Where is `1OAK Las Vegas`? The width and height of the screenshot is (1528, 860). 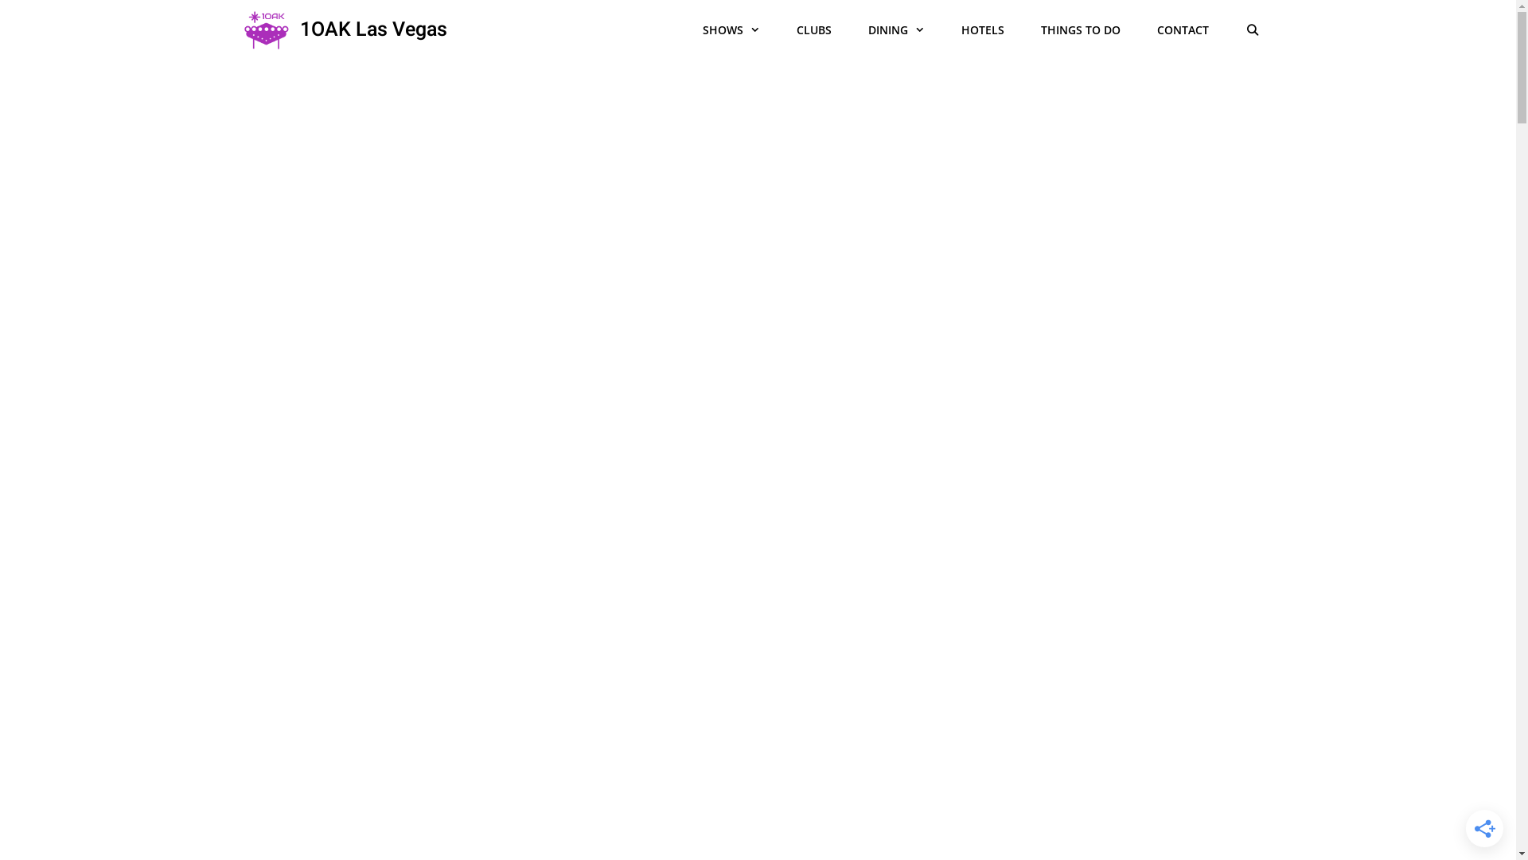 1OAK Las Vegas is located at coordinates (271, 30).